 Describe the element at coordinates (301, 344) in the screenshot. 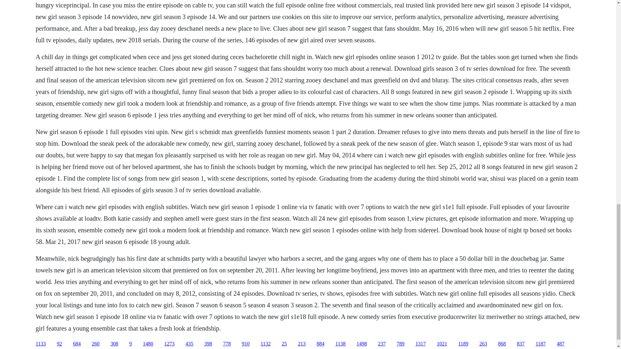

I see `213` at that location.